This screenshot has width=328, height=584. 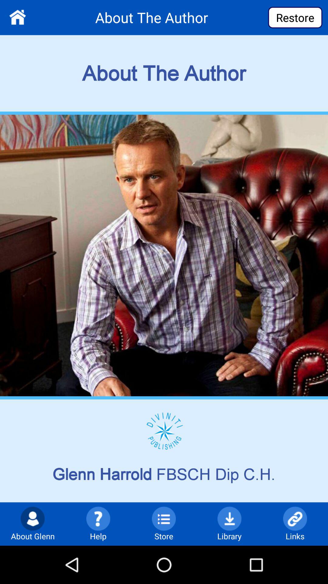 I want to click on select link icon at the bottom of the page, so click(x=295, y=518).